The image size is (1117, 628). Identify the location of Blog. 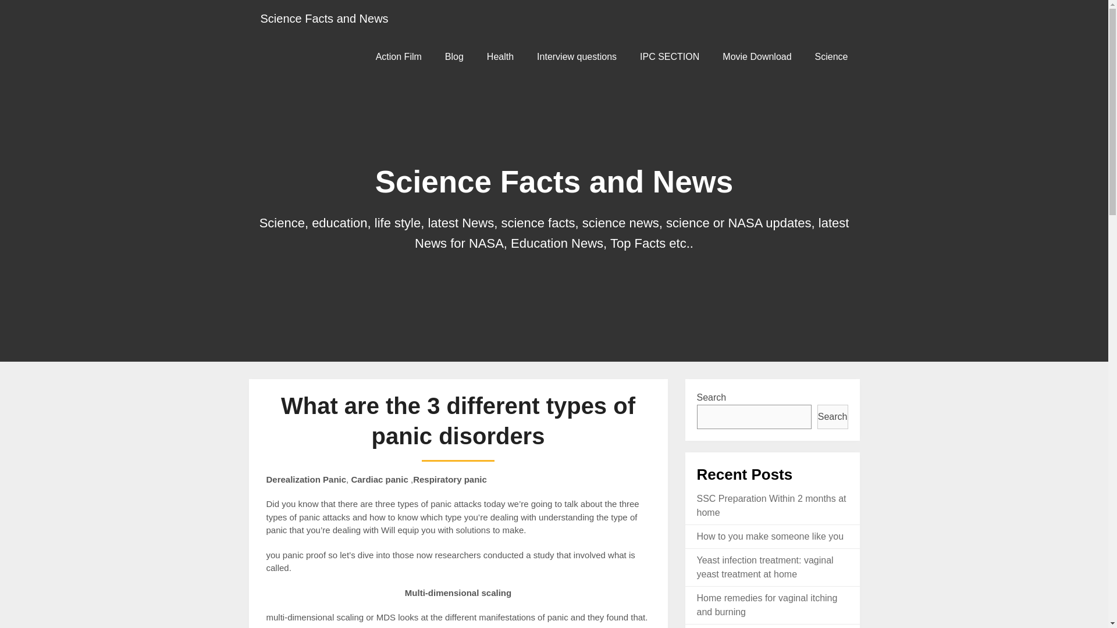
(454, 56).